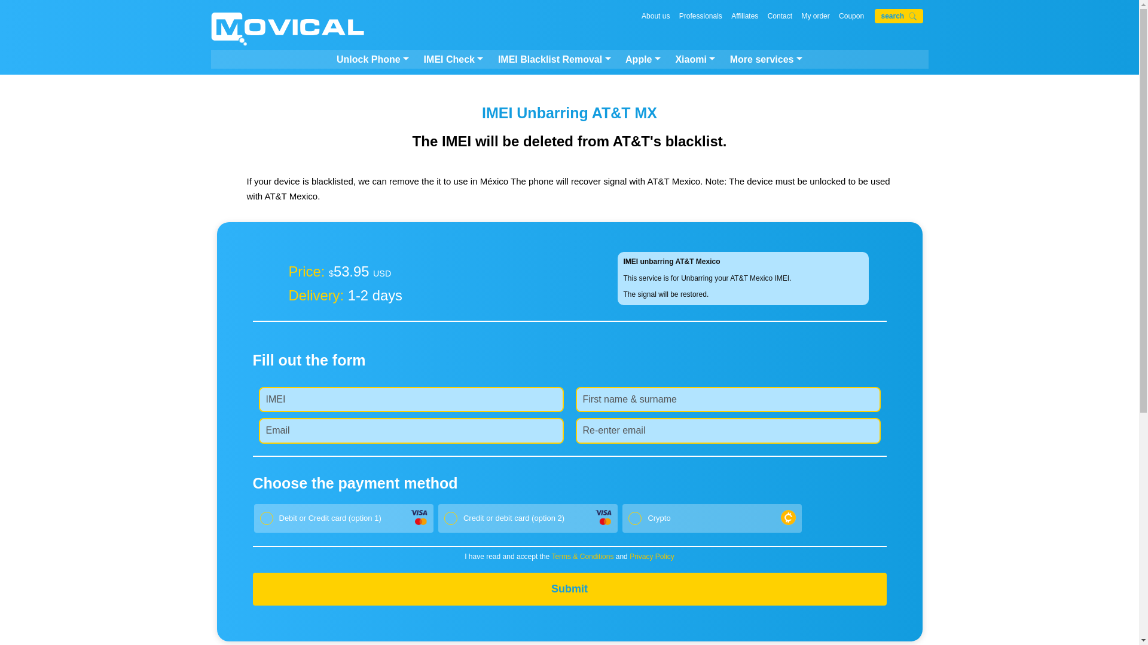  What do you see at coordinates (453, 60) in the screenshot?
I see `IMEI Check` at bounding box center [453, 60].